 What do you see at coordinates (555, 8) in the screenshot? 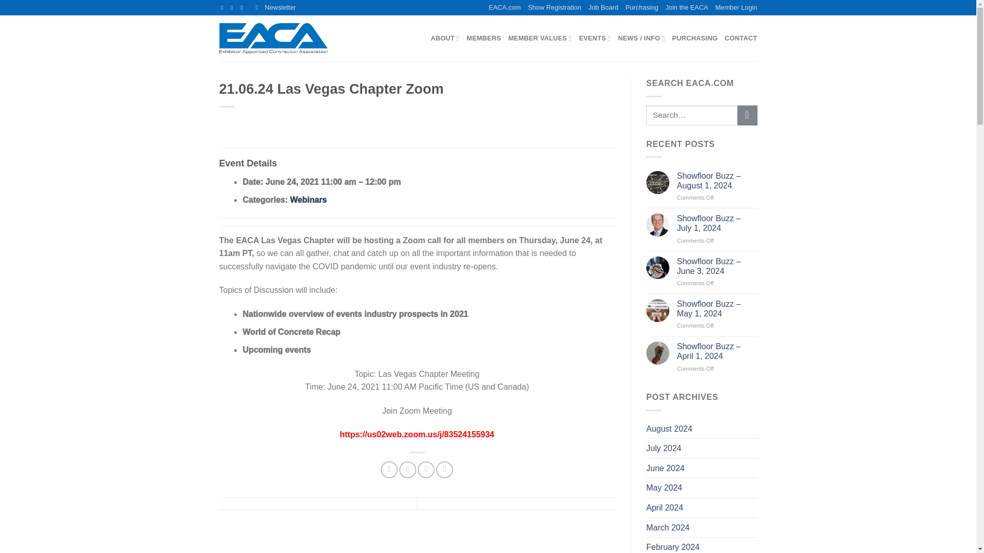
I see `Show Registration` at bounding box center [555, 8].